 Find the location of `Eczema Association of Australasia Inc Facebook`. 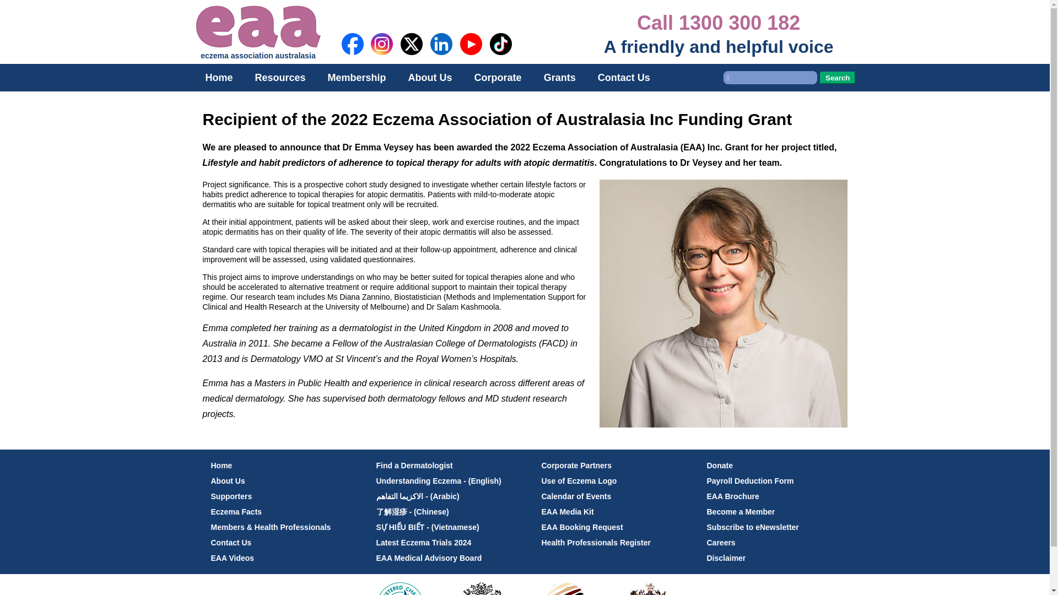

Eczema Association of Australasia Inc Facebook is located at coordinates (352, 58).